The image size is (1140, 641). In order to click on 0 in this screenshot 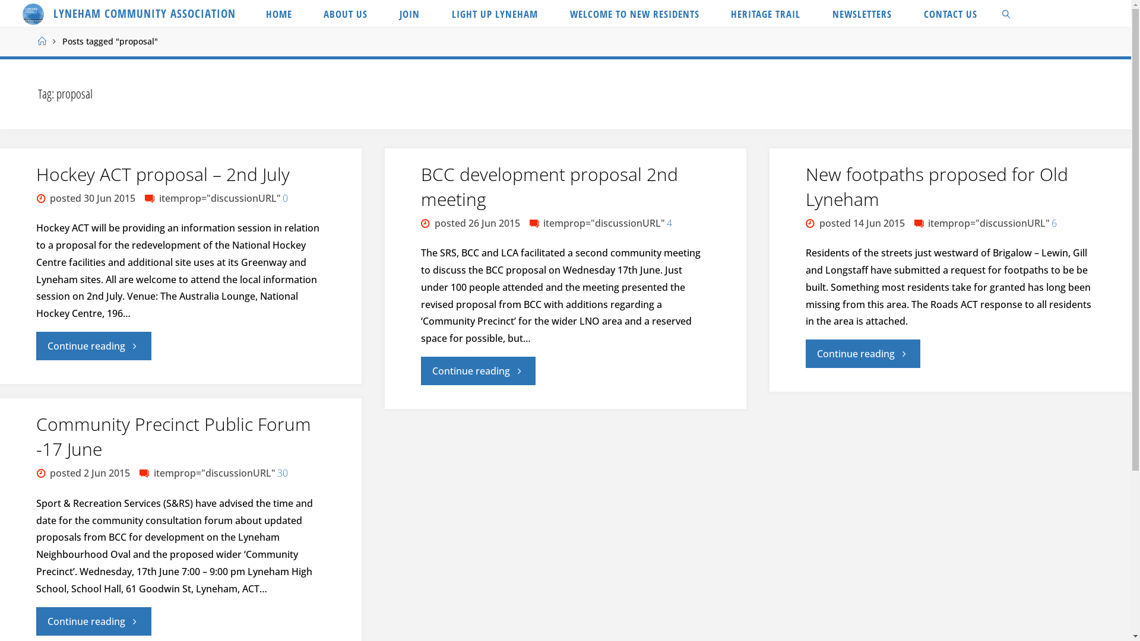, I will do `click(284, 198)`.